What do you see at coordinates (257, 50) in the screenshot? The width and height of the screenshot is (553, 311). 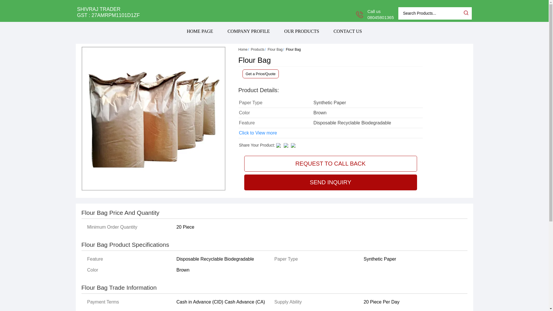 I see `Products` at bounding box center [257, 50].